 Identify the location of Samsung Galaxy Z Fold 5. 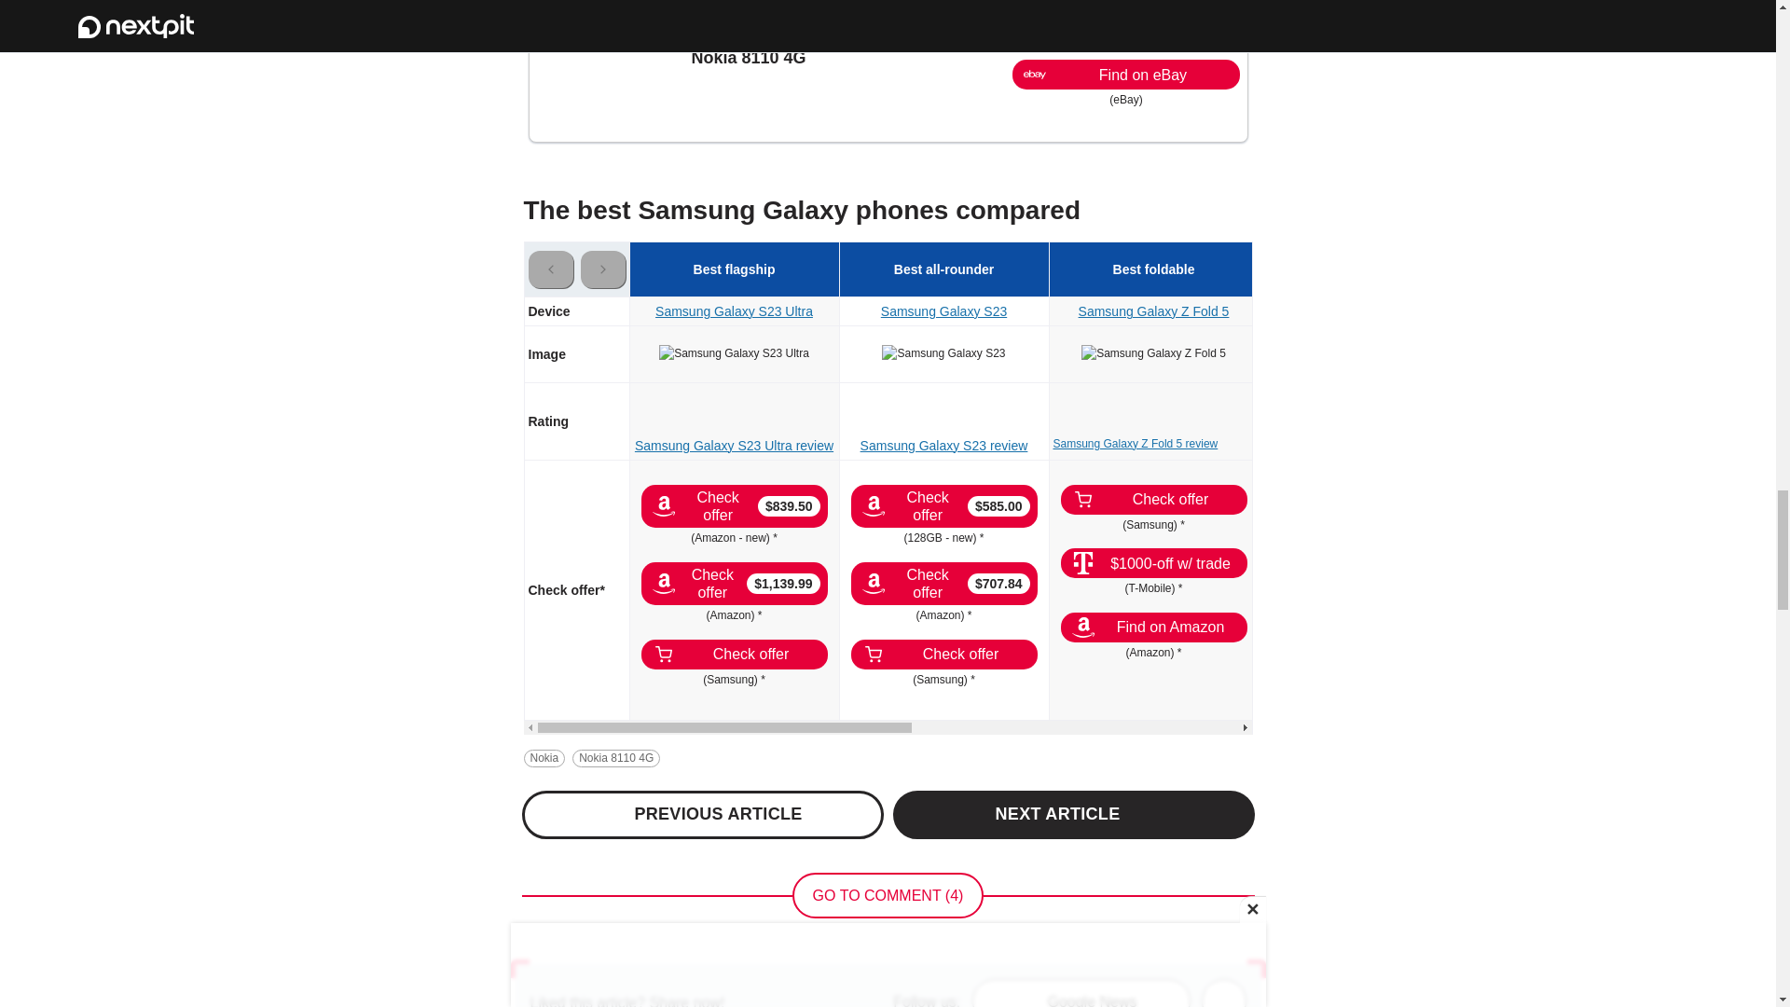
(1153, 353).